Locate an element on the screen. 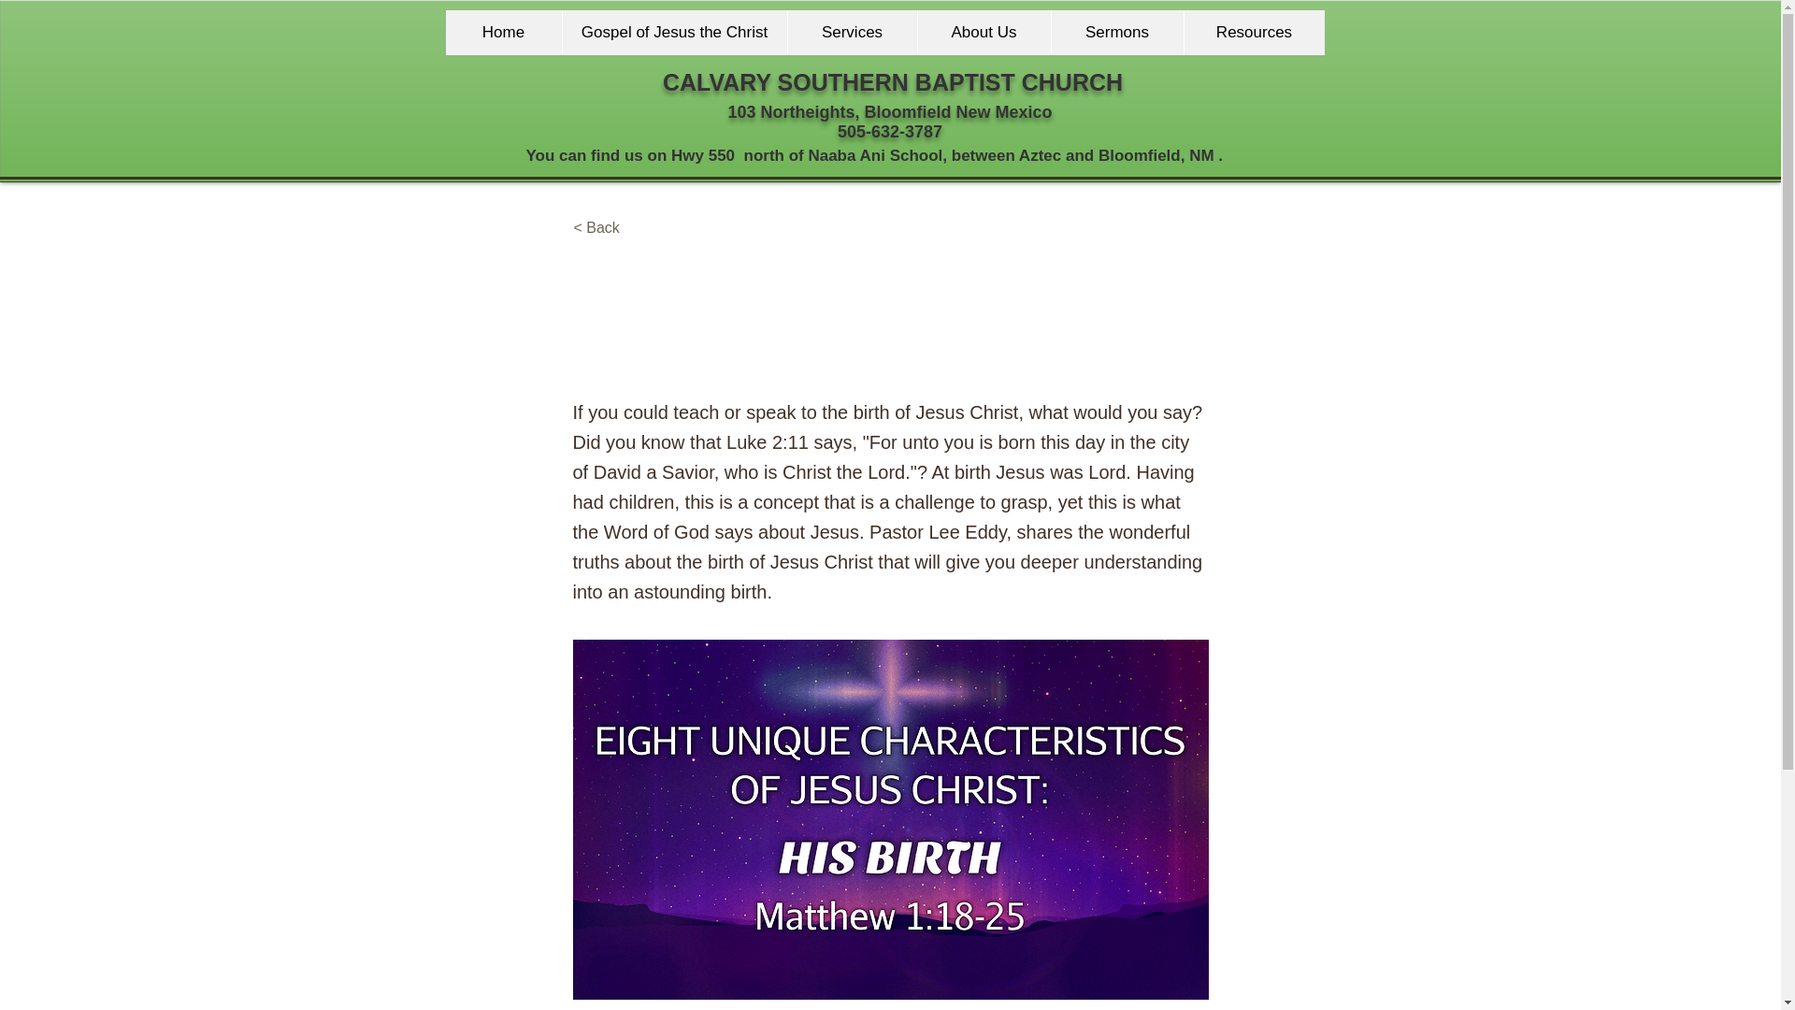 Image resolution: width=1795 pixels, height=1010 pixels. Services is located at coordinates (853, 32).